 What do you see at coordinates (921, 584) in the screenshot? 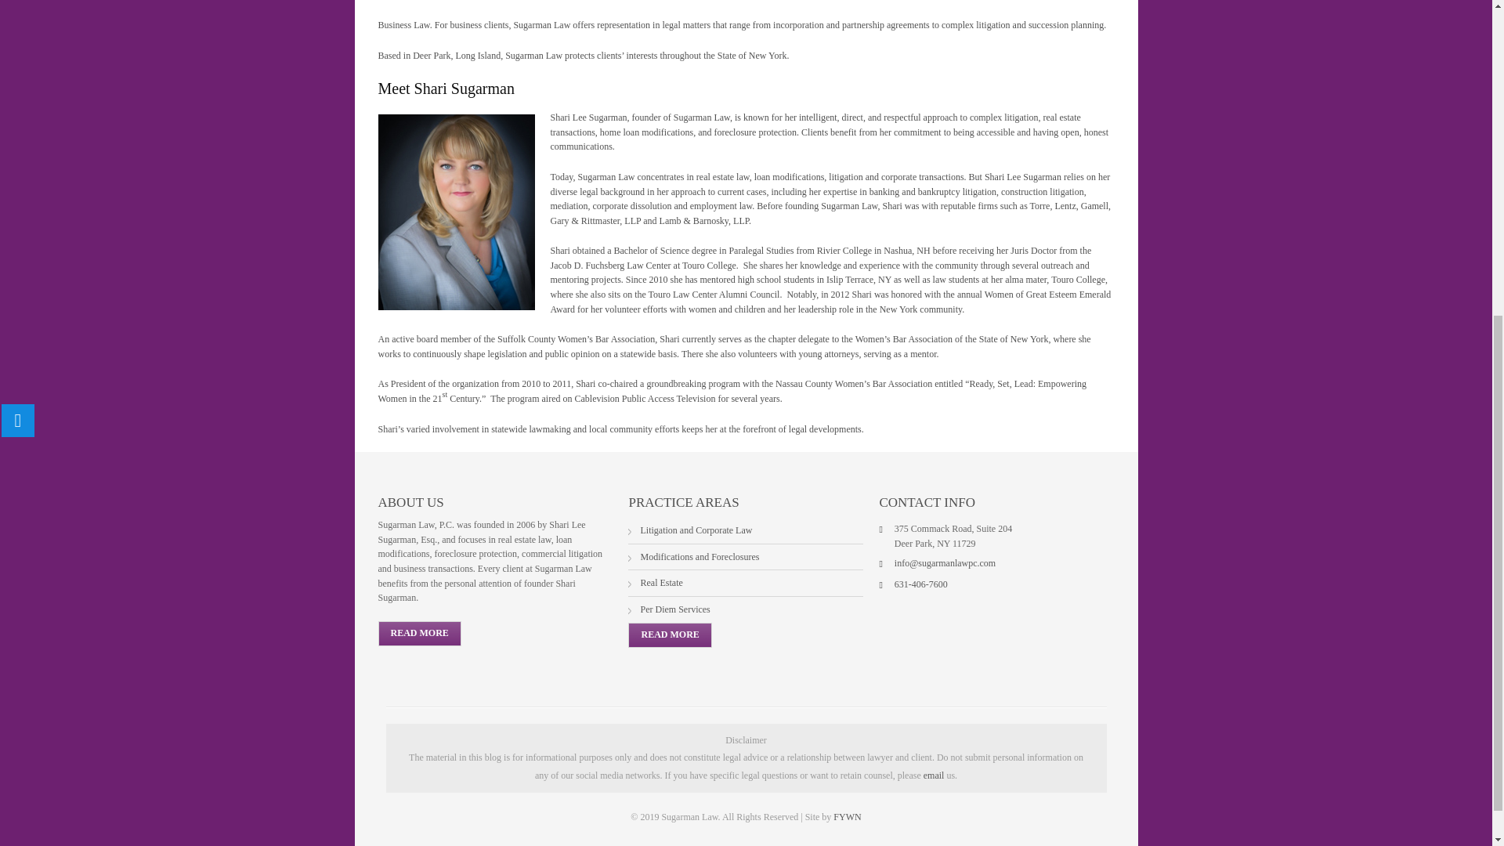
I see `631-406-7600` at bounding box center [921, 584].